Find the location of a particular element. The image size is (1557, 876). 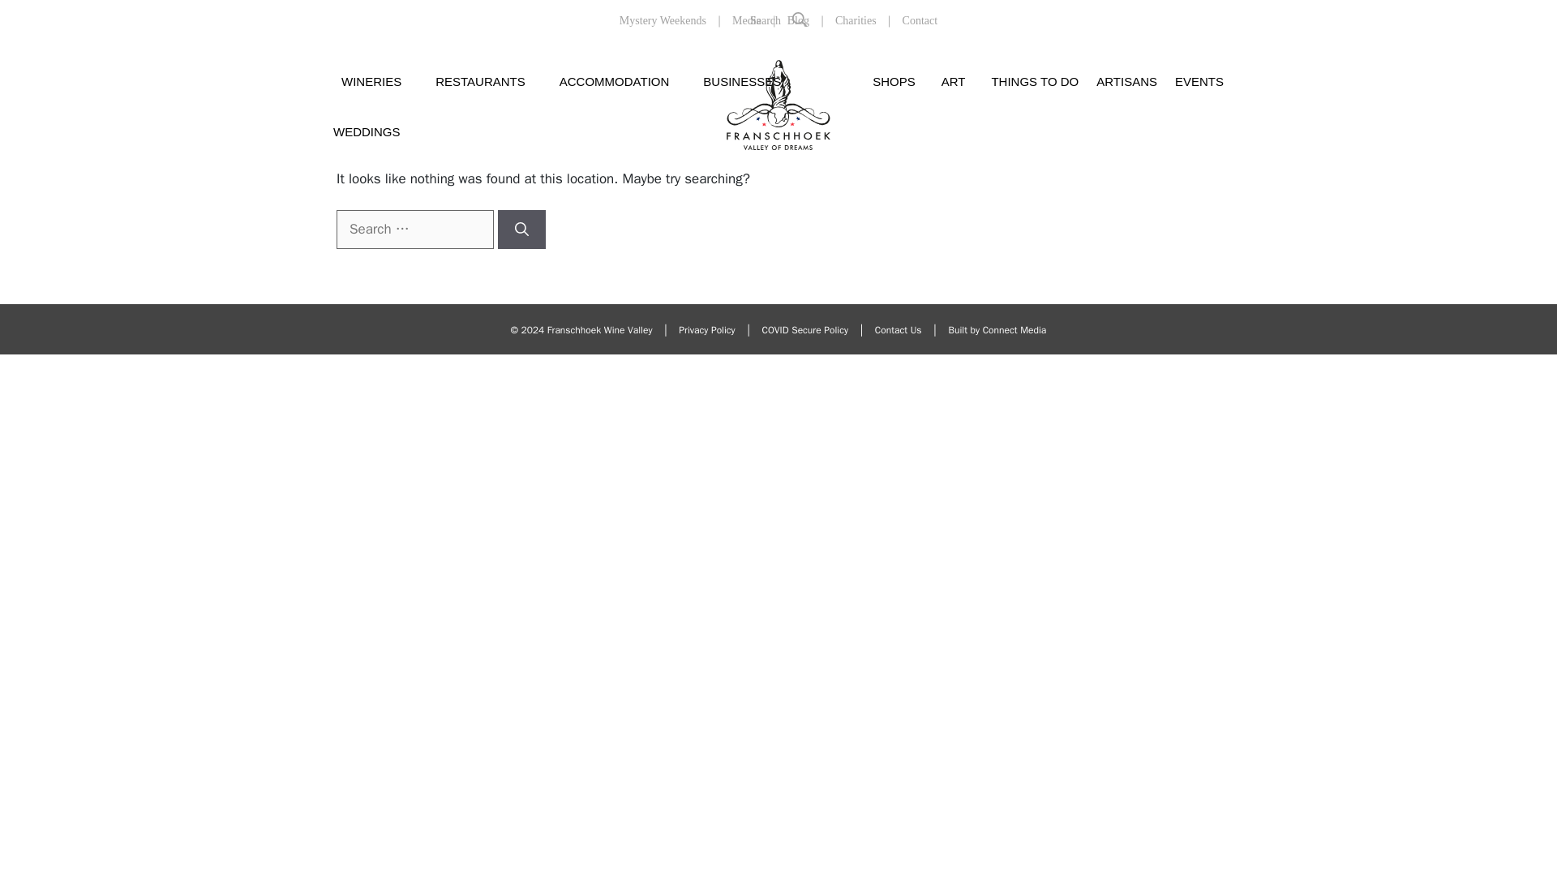

EVENTS is located at coordinates (1199, 81).